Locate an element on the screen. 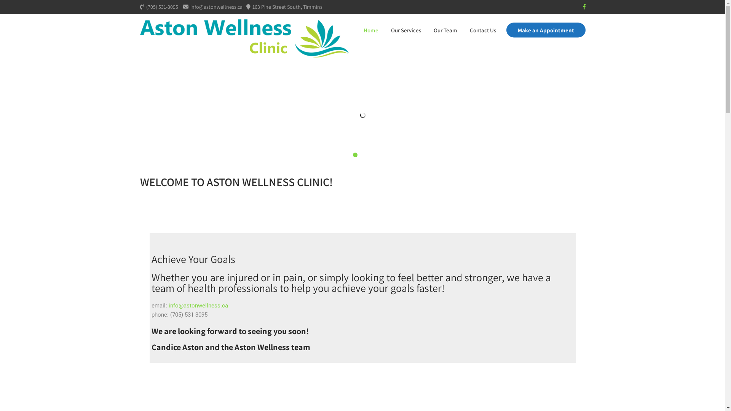 This screenshot has height=411, width=731. fab fa-facebook-f is located at coordinates (584, 7).